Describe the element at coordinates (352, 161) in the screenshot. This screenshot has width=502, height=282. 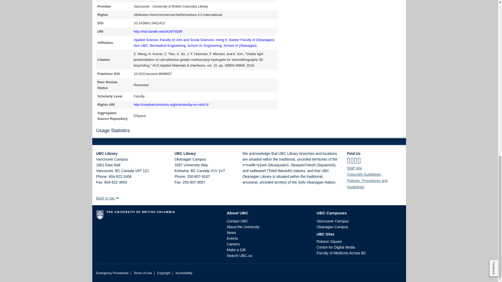
I see `Twitter icon` at that location.